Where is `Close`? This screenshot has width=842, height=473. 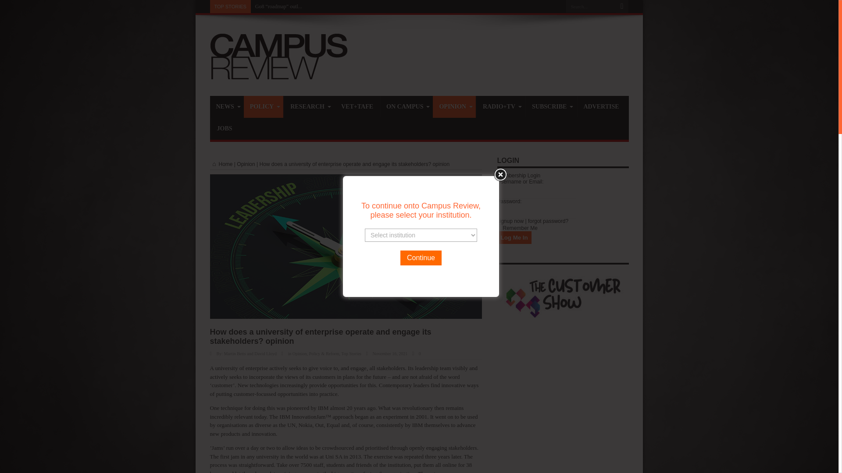
Close is located at coordinates (500, 174).